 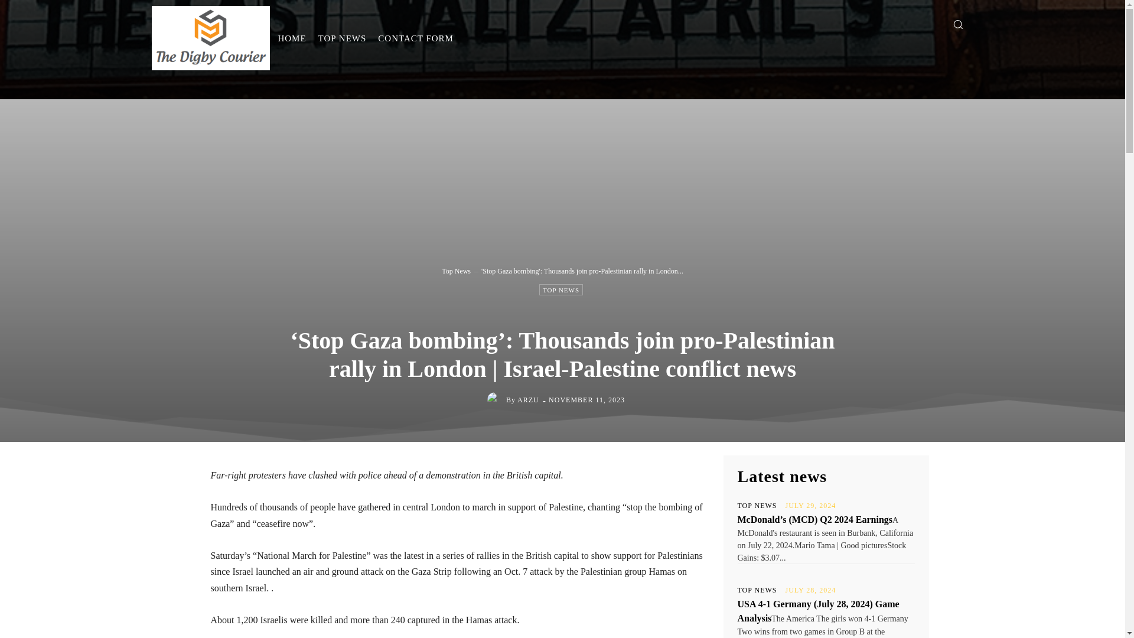 What do you see at coordinates (757, 590) in the screenshot?
I see `TOP NEWS` at bounding box center [757, 590].